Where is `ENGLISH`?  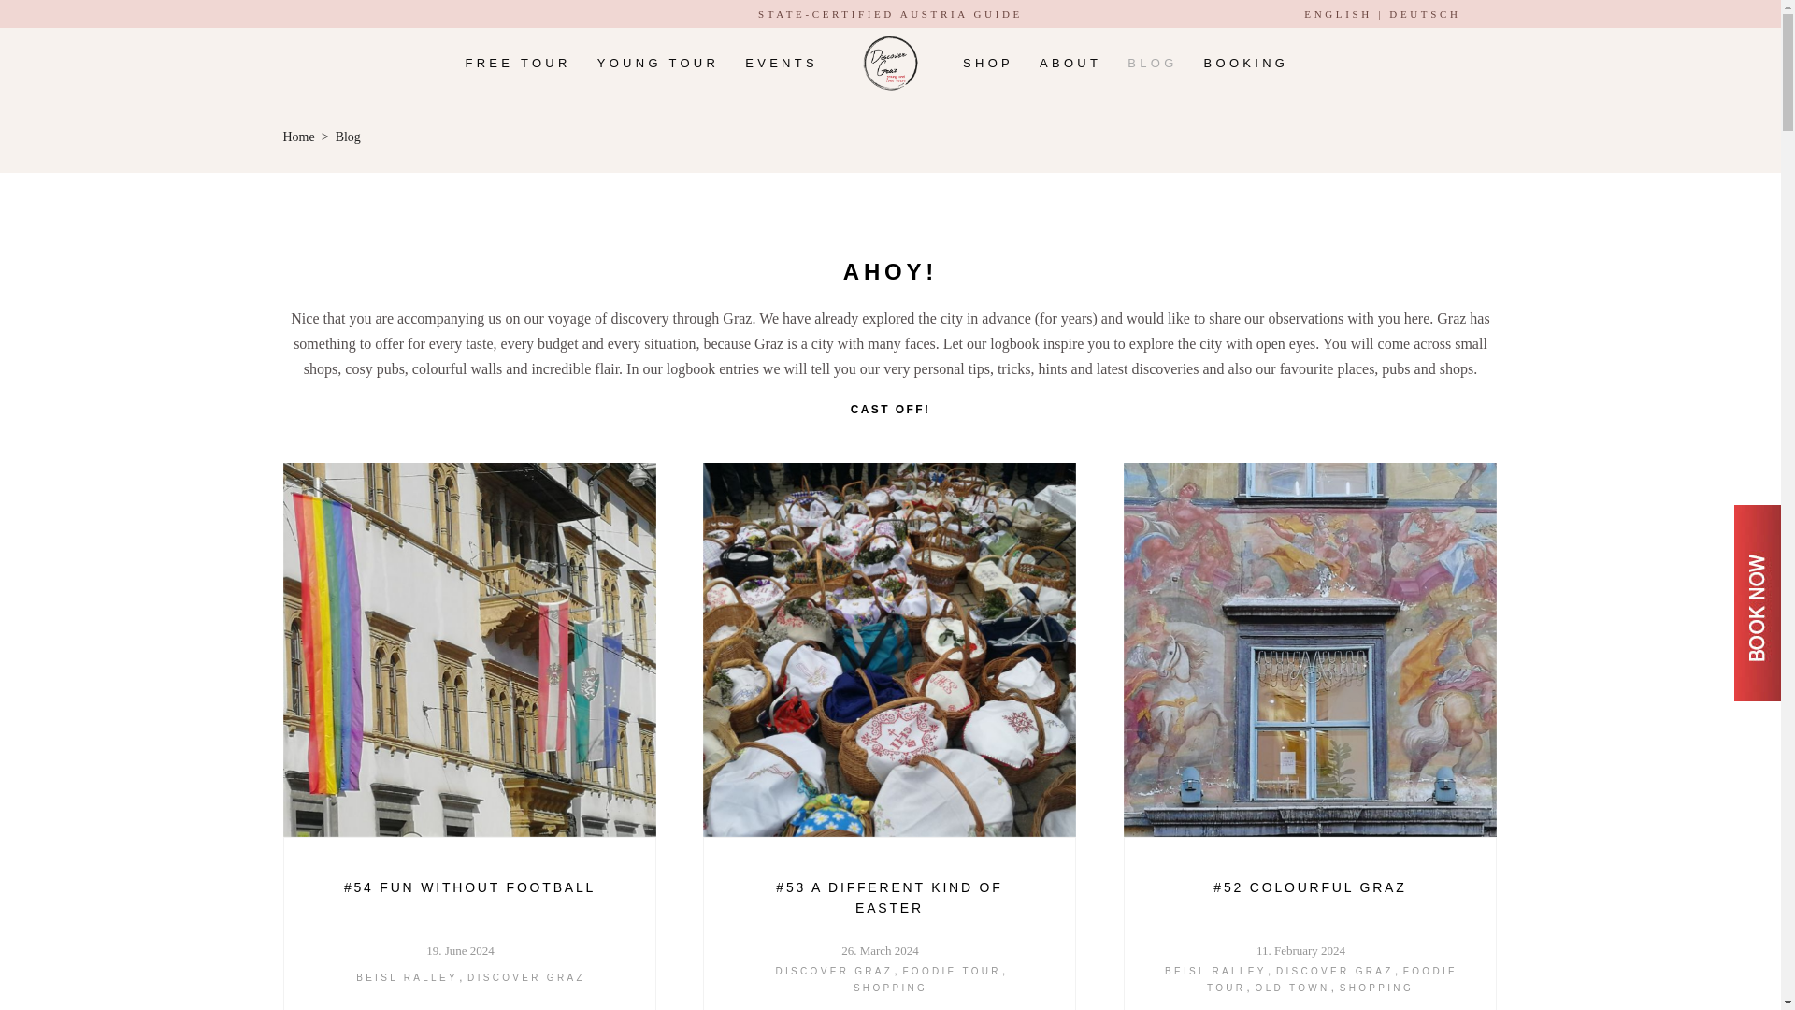
ENGLISH is located at coordinates (1337, 13).